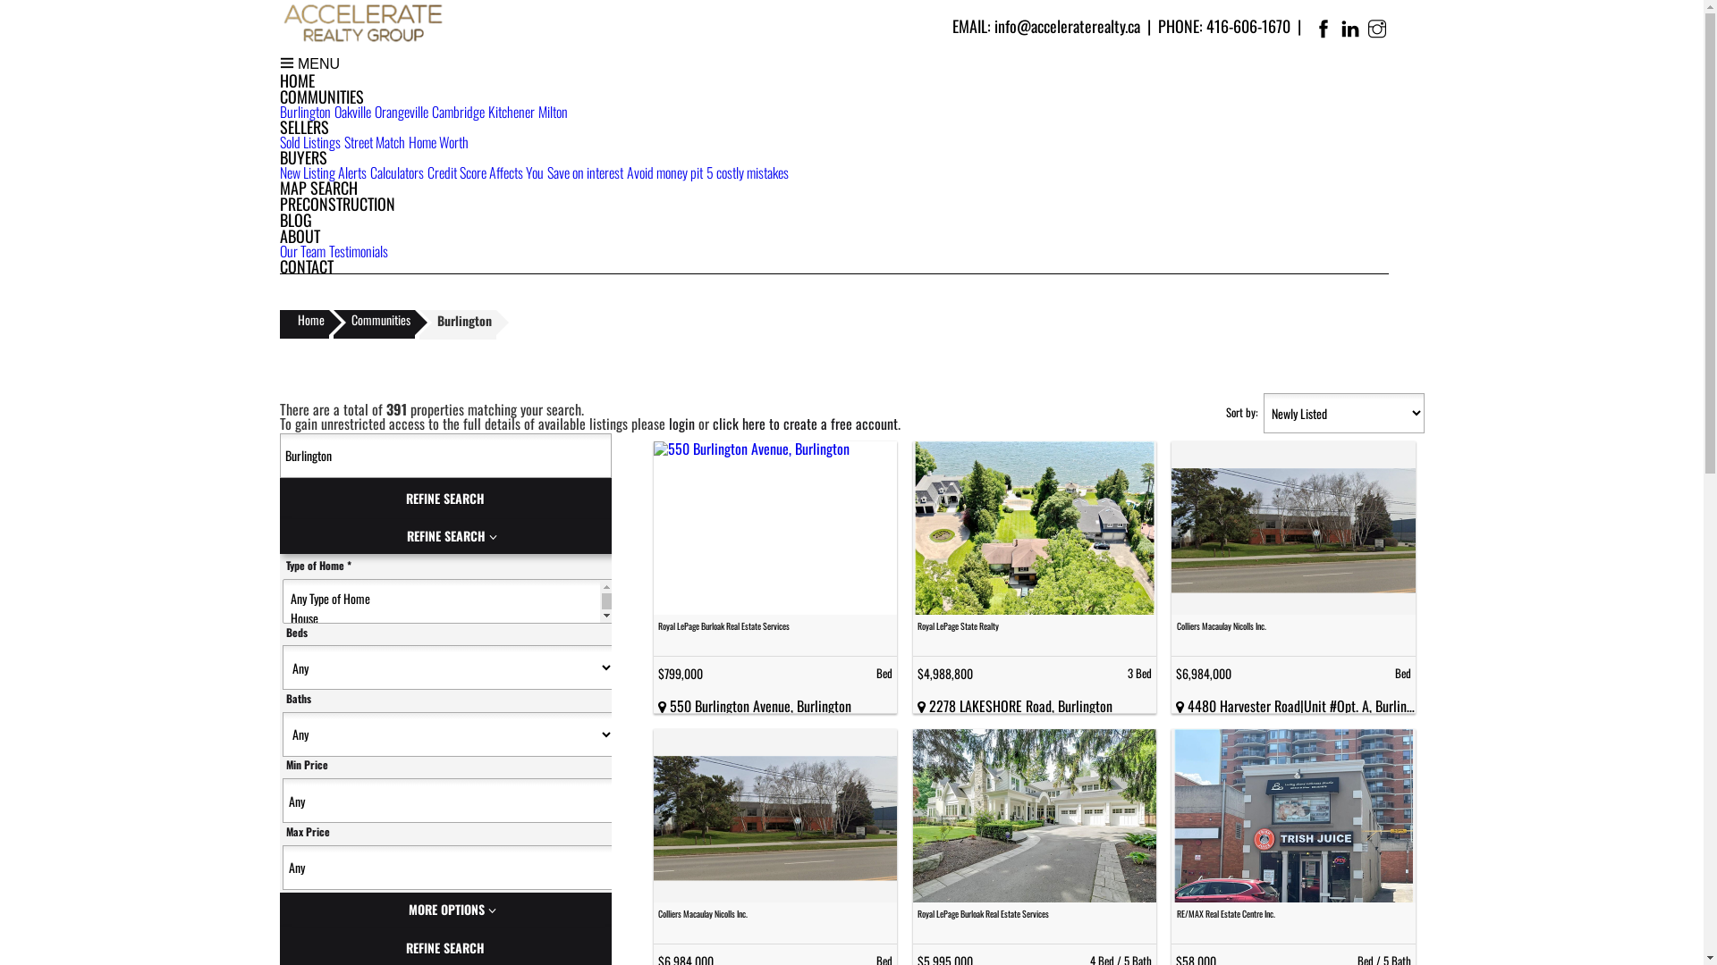 Image resolution: width=1717 pixels, height=965 pixels. What do you see at coordinates (299, 236) in the screenshot?
I see `ABOUT` at bounding box center [299, 236].